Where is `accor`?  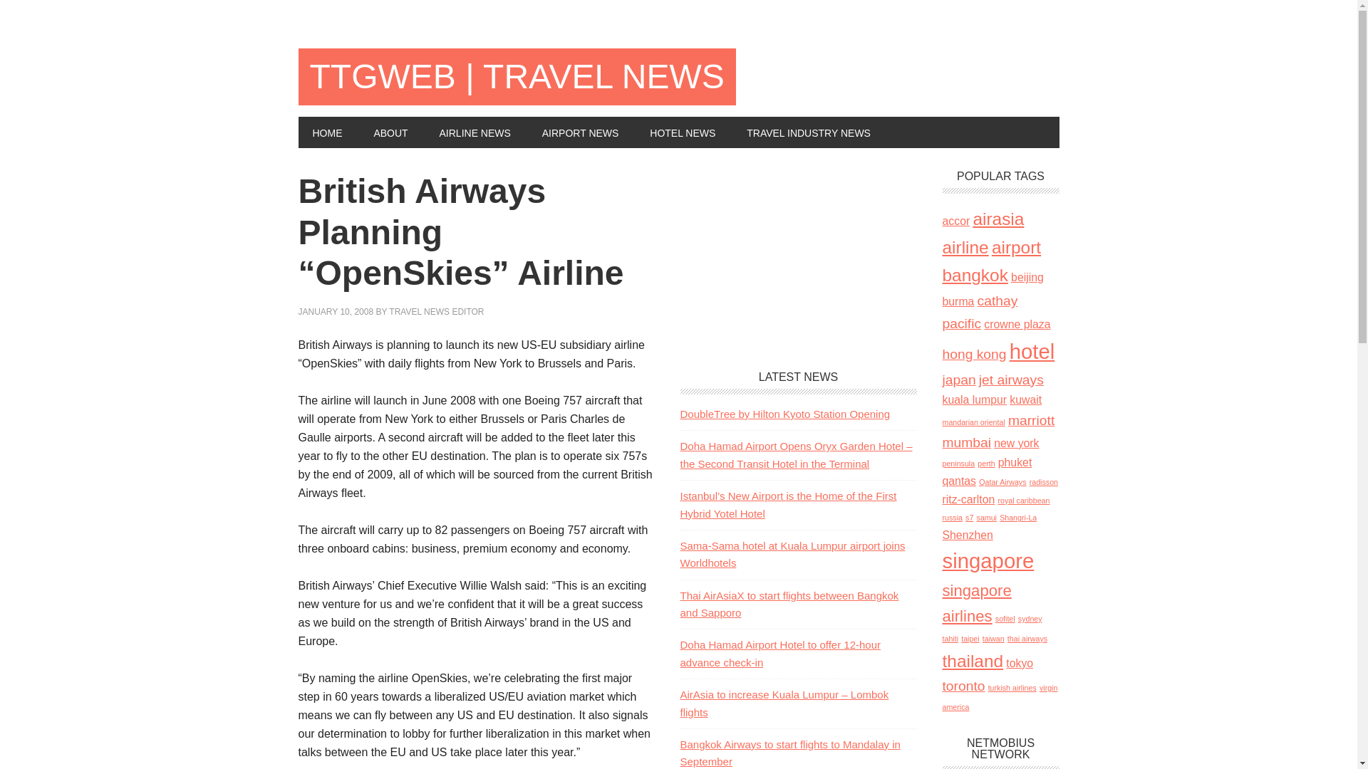 accor is located at coordinates (956, 221).